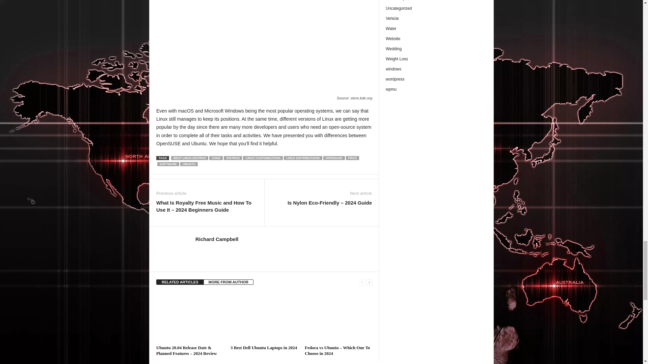 Image resolution: width=648 pixels, height=364 pixels. I want to click on 3 Best Dell Ubuntu Laptops in 2024, so click(264, 317).